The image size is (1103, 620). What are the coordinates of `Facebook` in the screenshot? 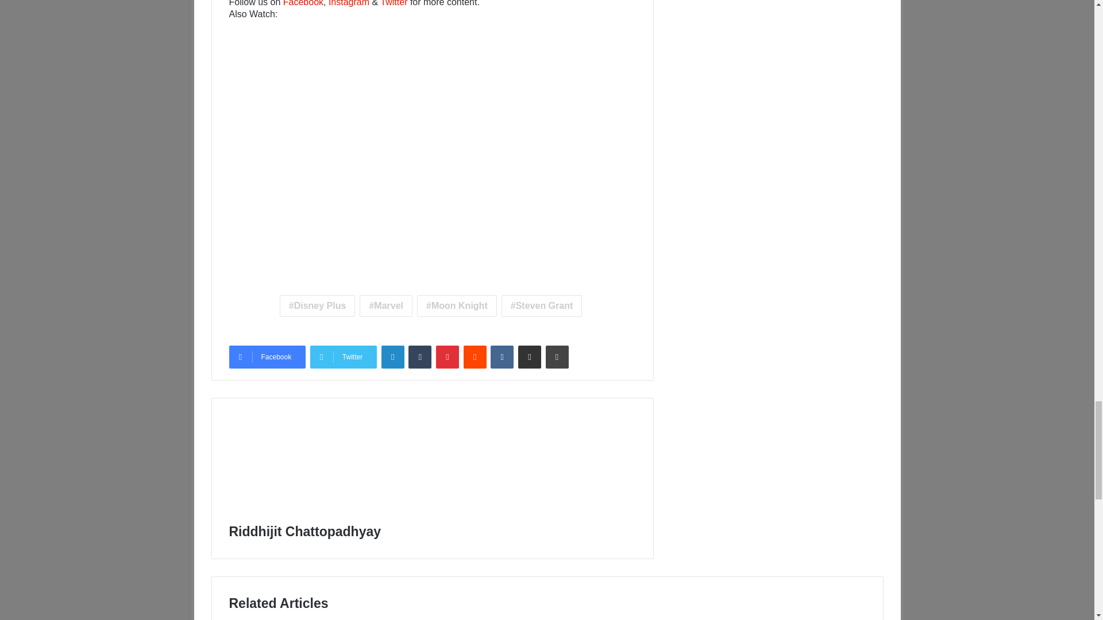 It's located at (303, 3).